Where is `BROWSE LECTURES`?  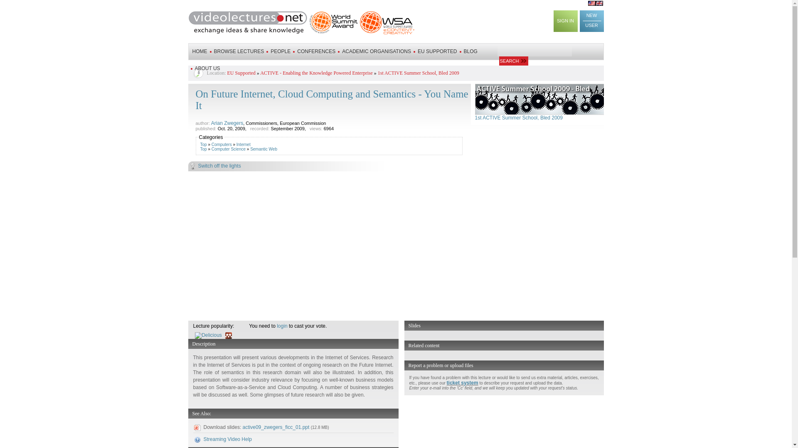
BROWSE LECTURES is located at coordinates (239, 51).